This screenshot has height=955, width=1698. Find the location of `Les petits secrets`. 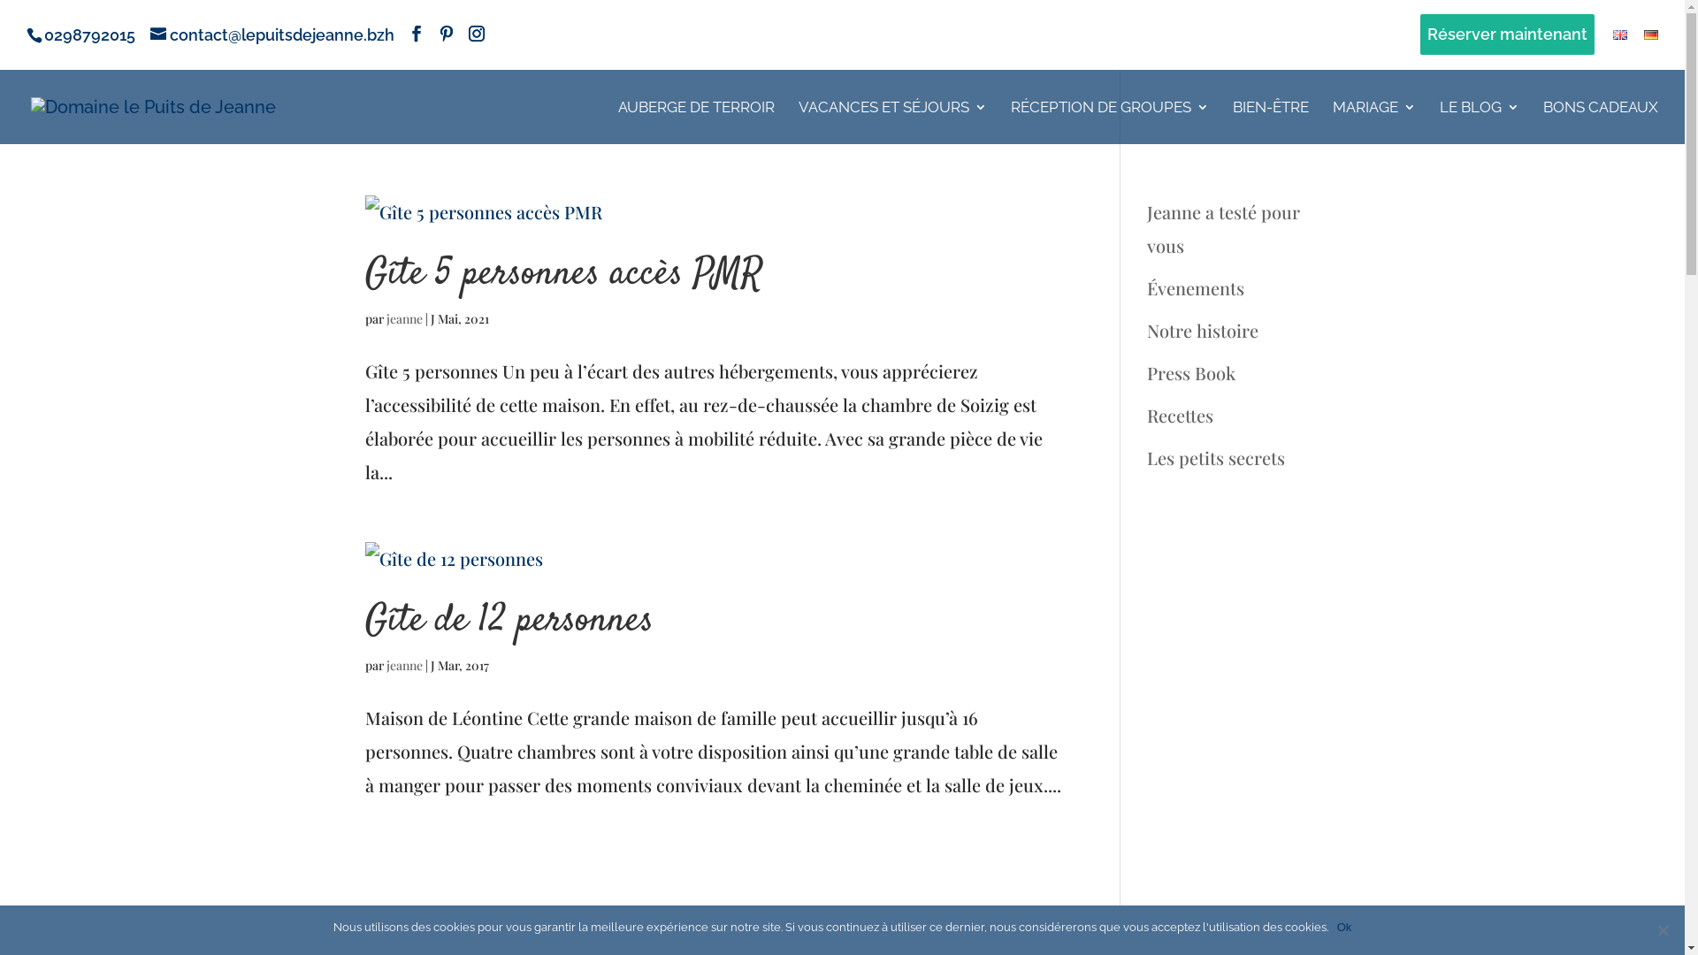

Les petits secrets is located at coordinates (1216, 458).